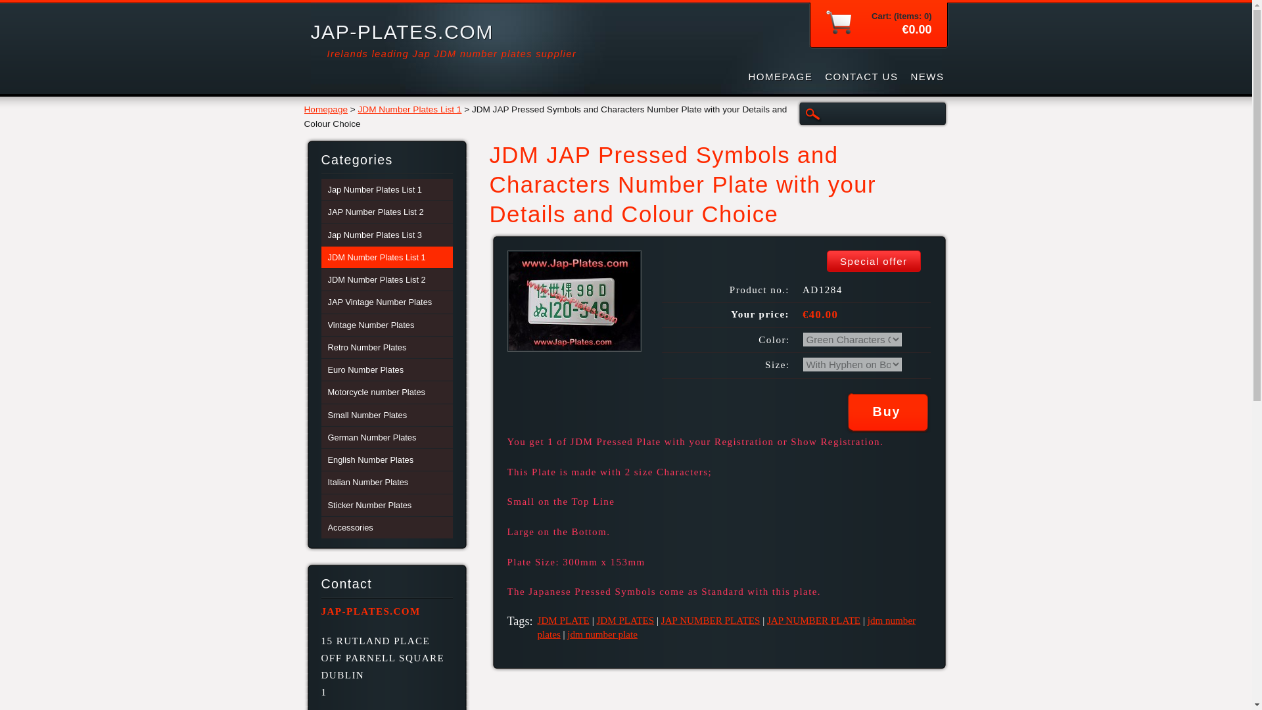  Describe the element at coordinates (402, 32) in the screenshot. I see `JAP-PLATES.COM` at that location.